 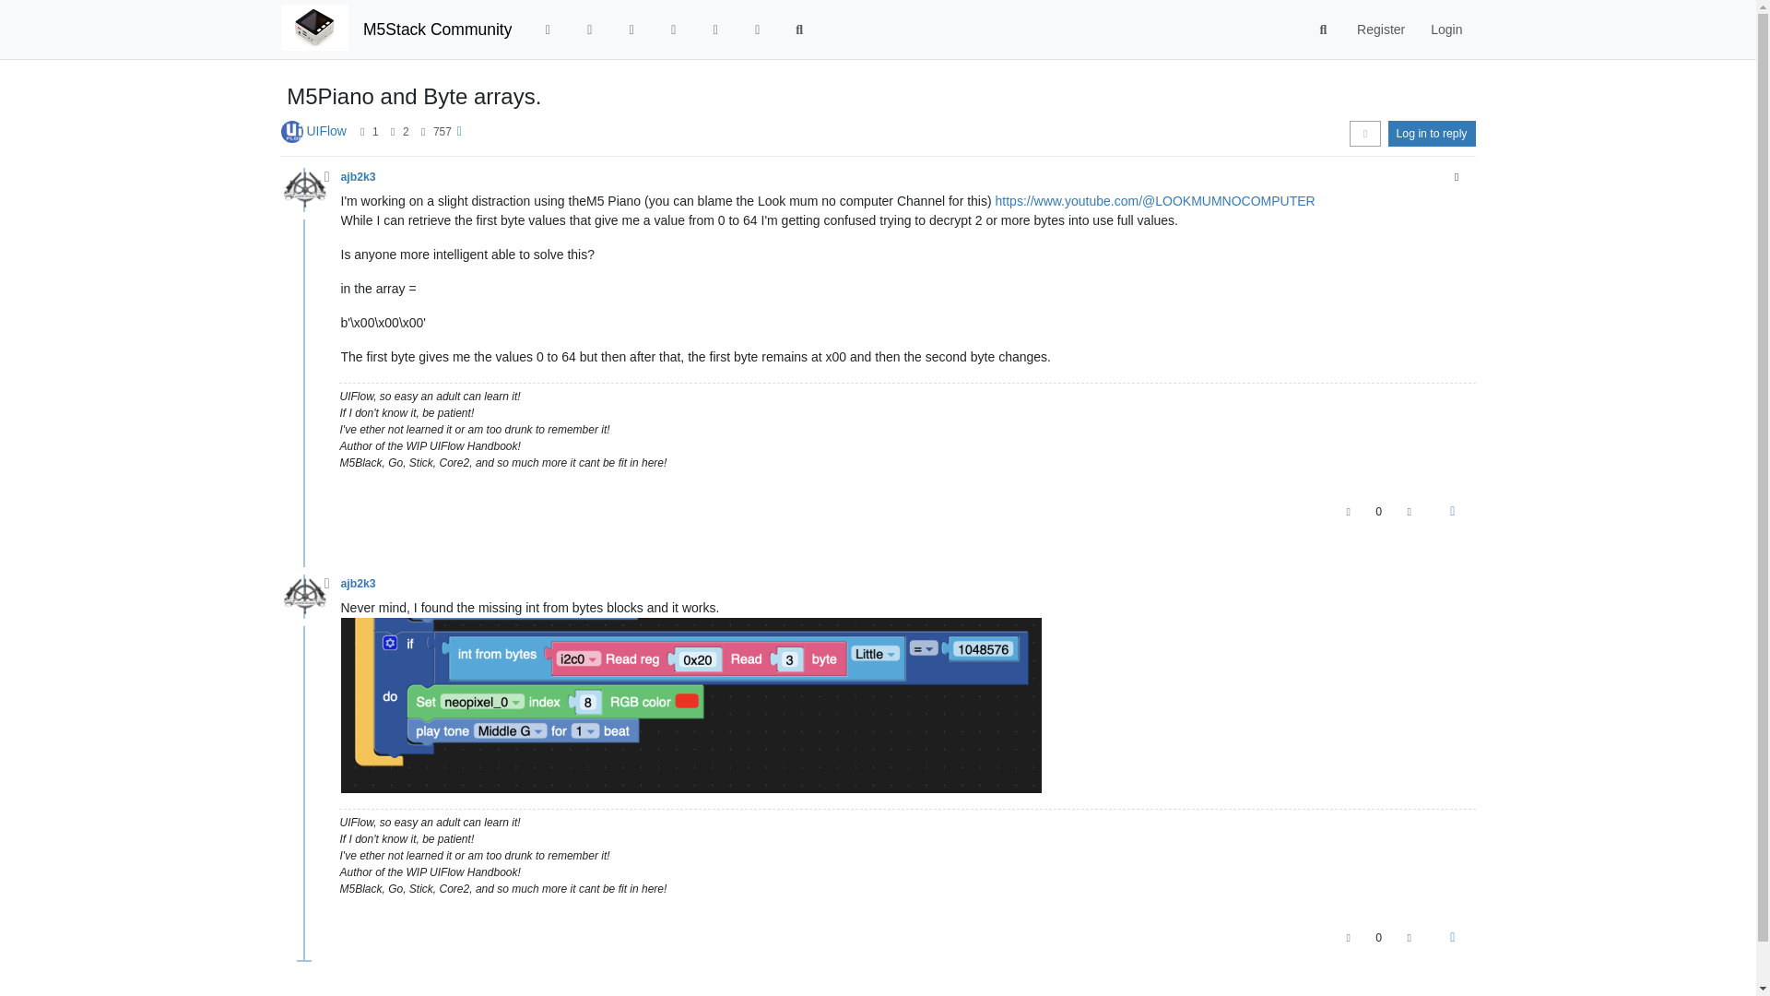 What do you see at coordinates (757, 30) in the screenshot?
I see `Groups` at bounding box center [757, 30].